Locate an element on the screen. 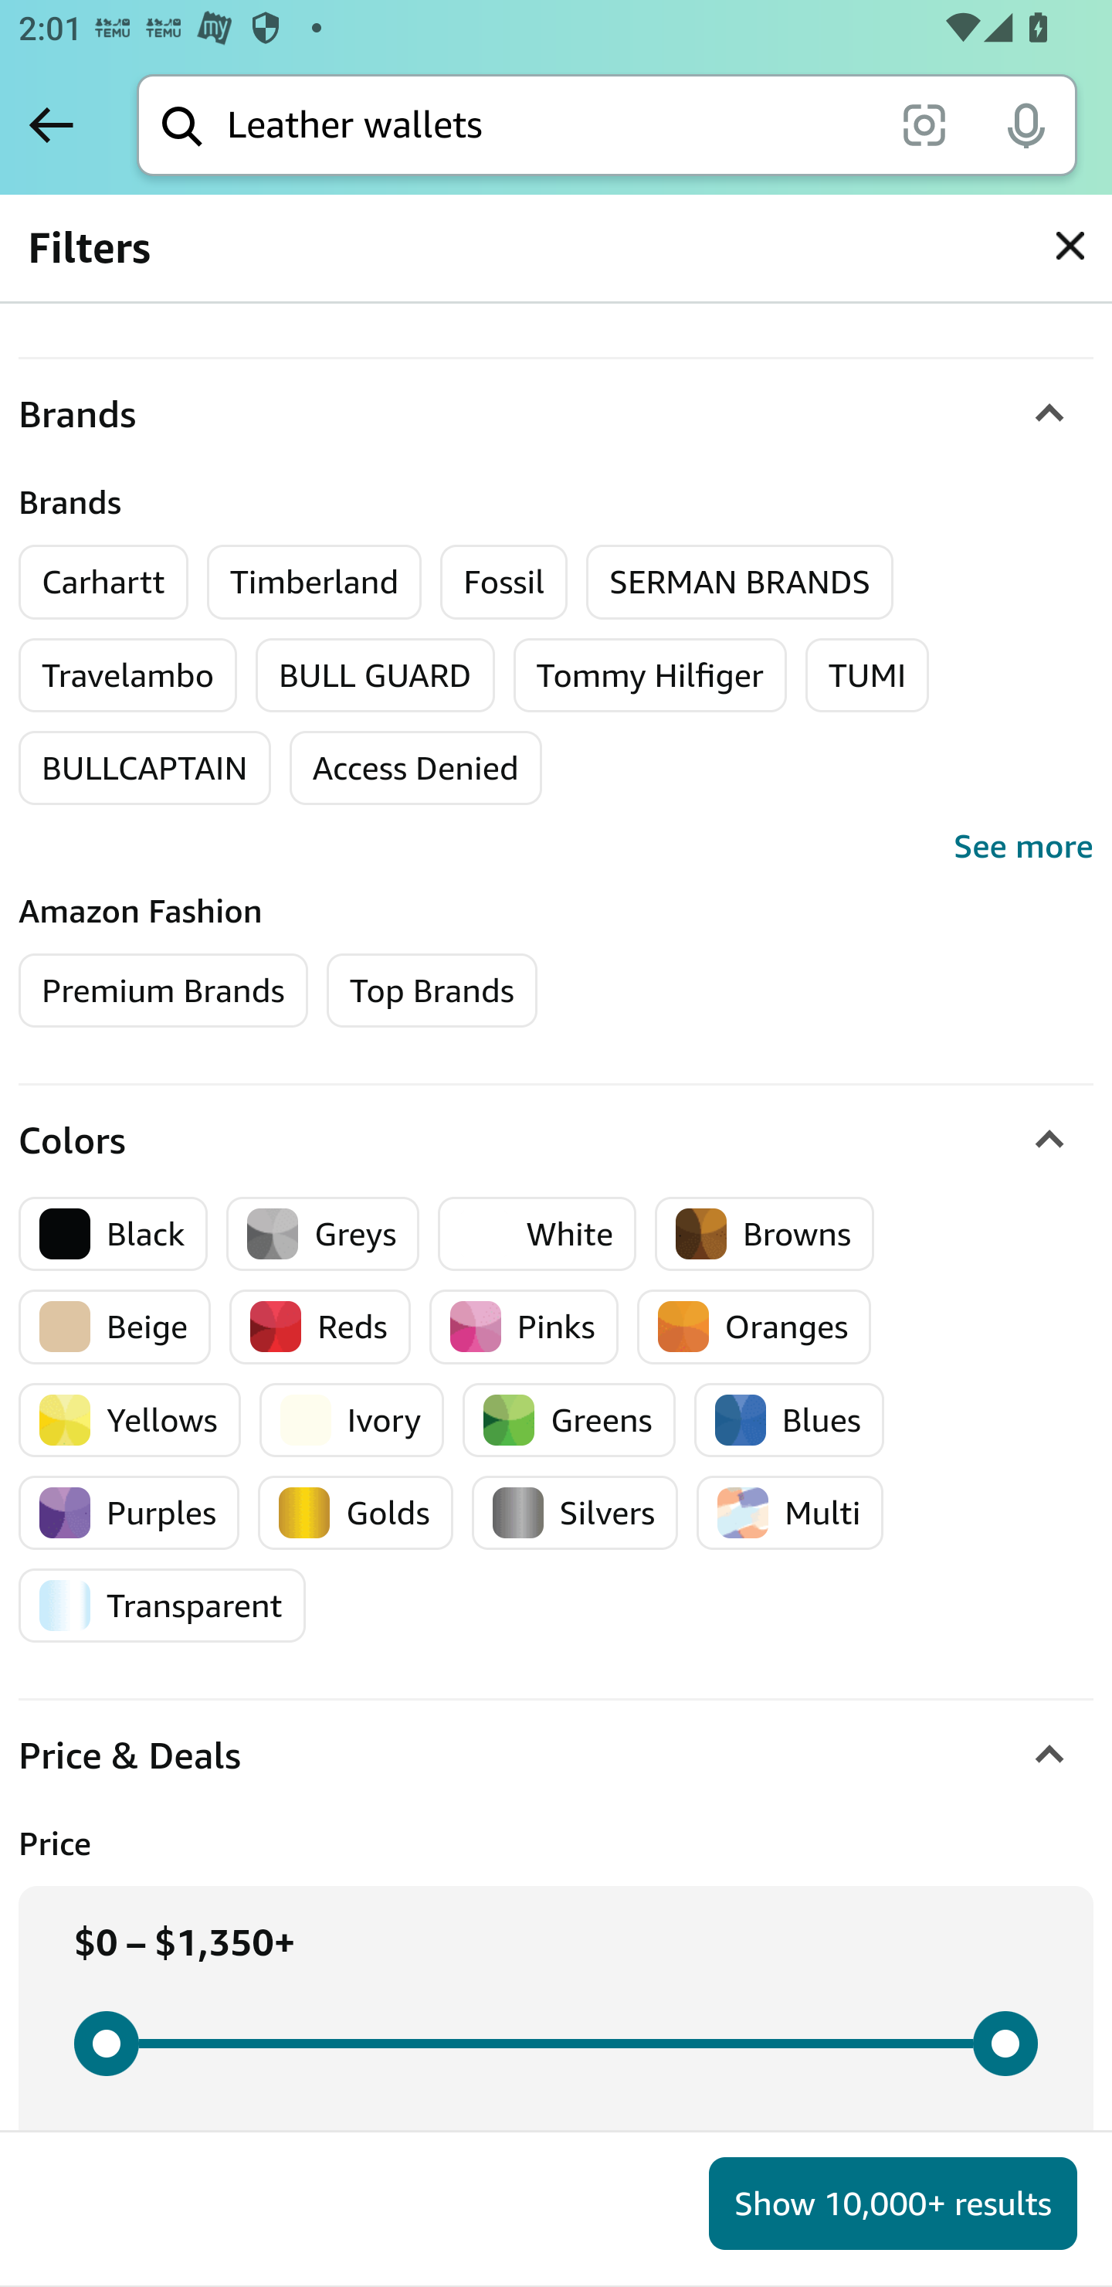 The image size is (1112, 2287). Timberland is located at coordinates (314, 583).